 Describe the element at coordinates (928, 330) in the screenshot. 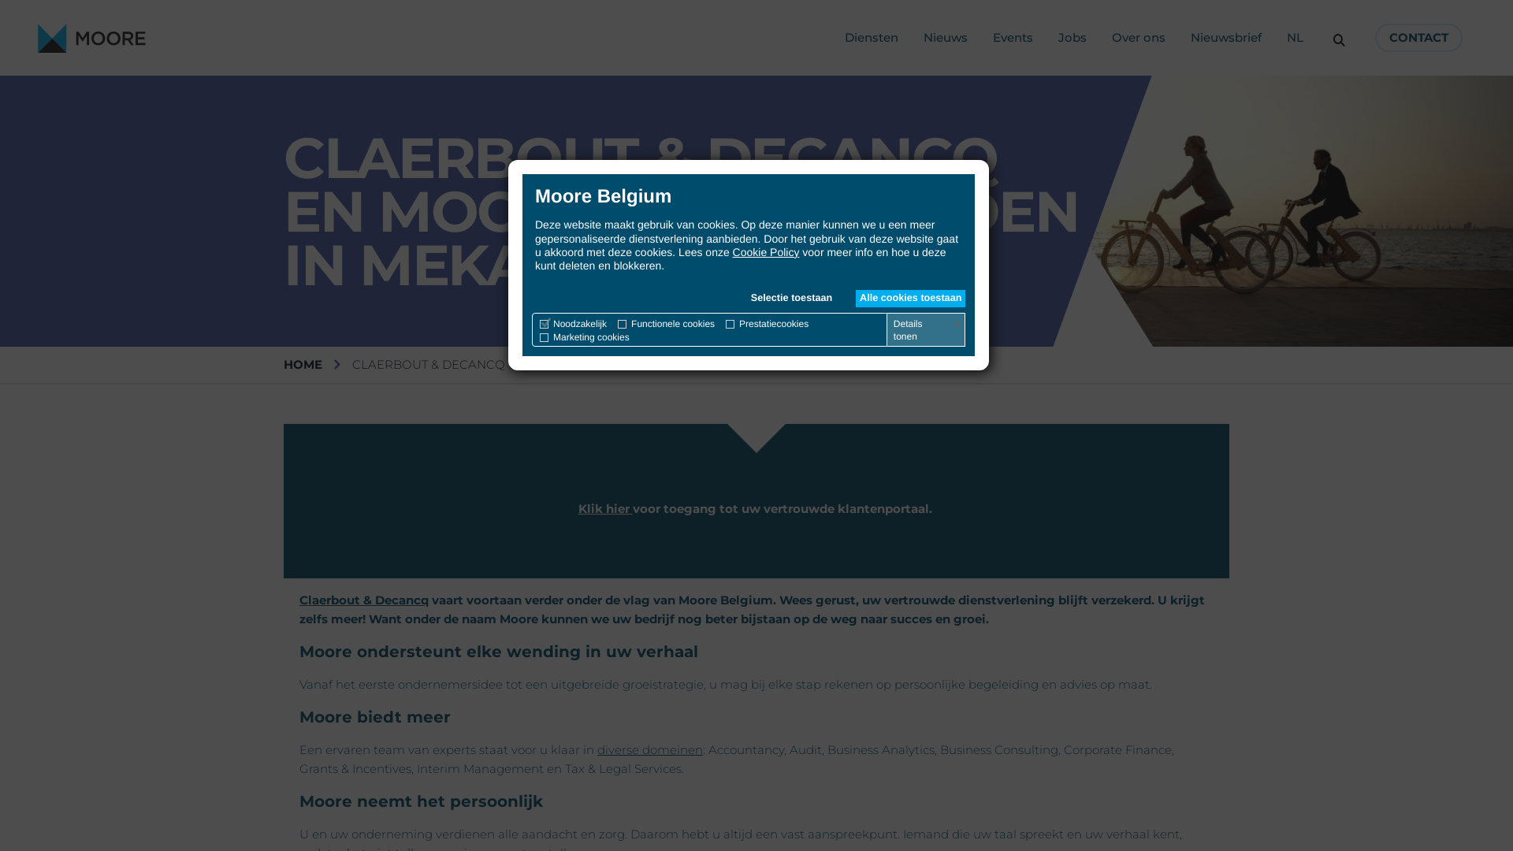

I see `Details tonen` at that location.